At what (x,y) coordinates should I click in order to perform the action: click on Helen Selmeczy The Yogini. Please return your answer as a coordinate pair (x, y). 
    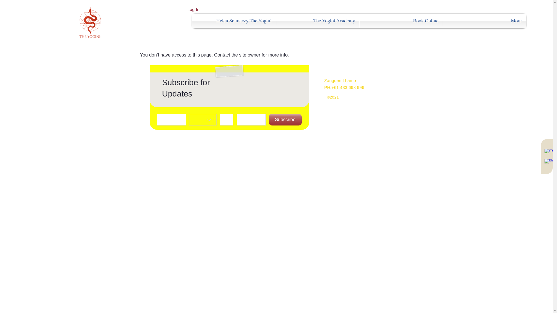
    Looking at the image, I should click on (234, 21).